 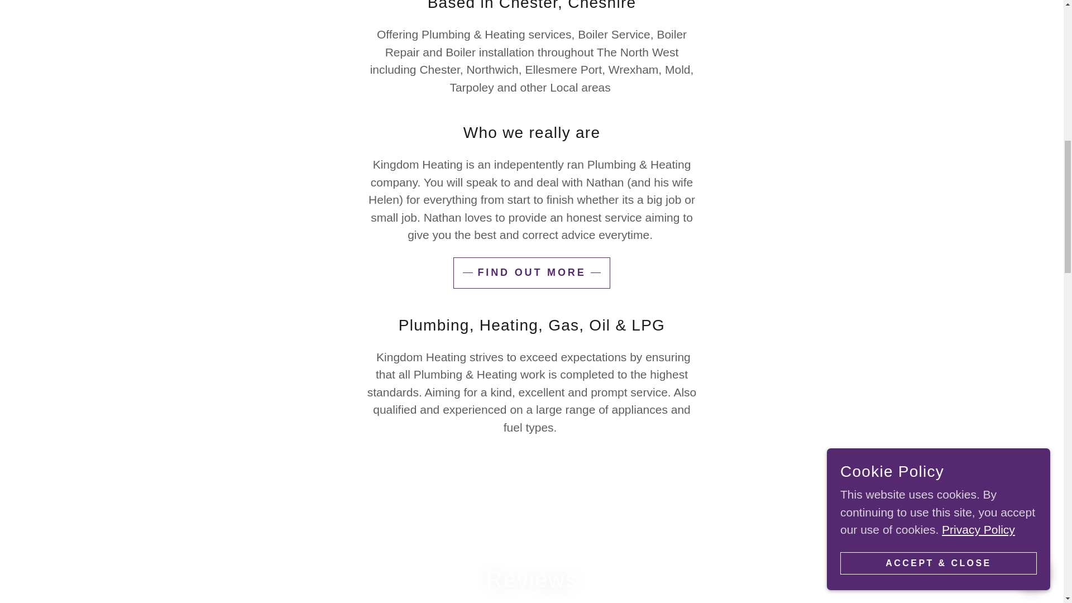 What do you see at coordinates (532, 273) in the screenshot?
I see `FIND OUT MORE` at bounding box center [532, 273].